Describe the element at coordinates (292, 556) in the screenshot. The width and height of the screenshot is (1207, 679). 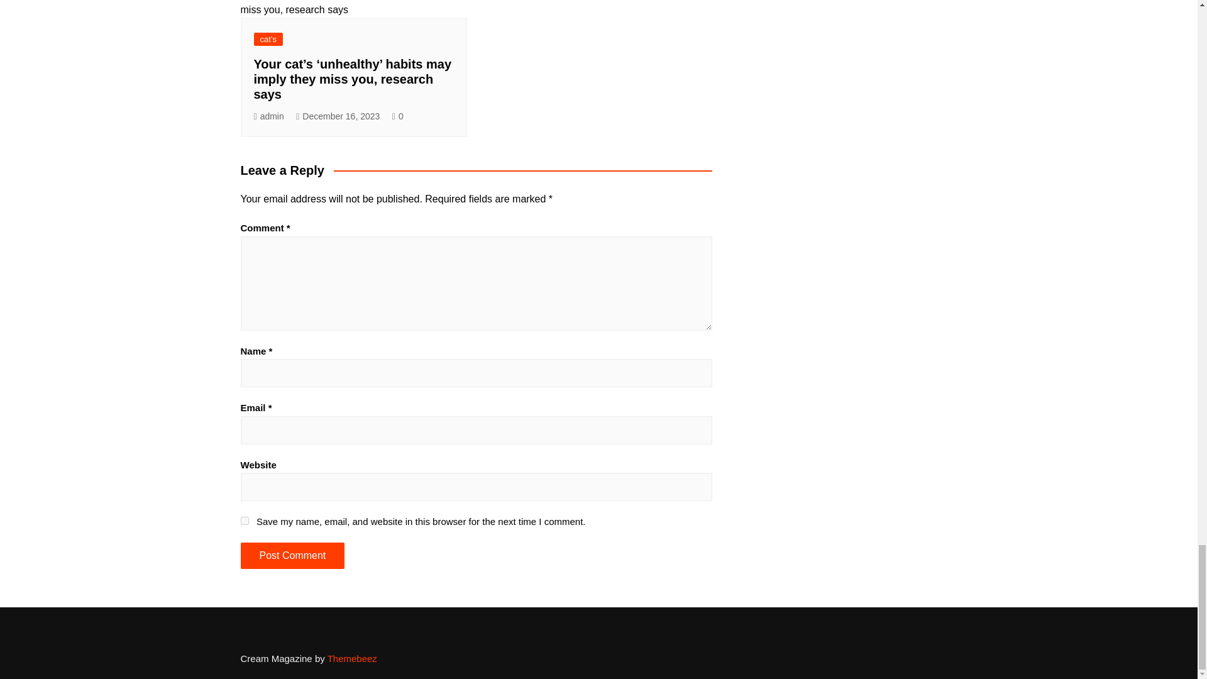
I see `Post Comment` at that location.